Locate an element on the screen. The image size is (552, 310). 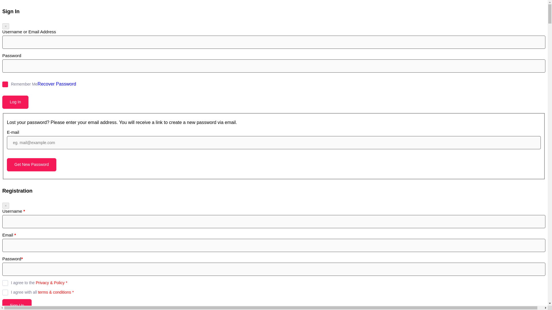
Get New Password is located at coordinates (31, 165).